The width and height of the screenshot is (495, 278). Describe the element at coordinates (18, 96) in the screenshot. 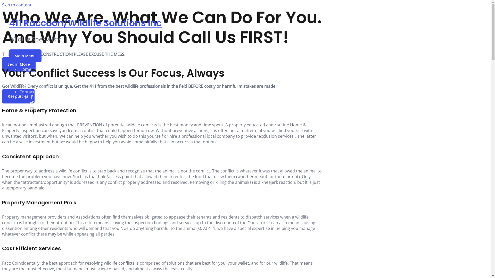

I see `Resources` at that location.